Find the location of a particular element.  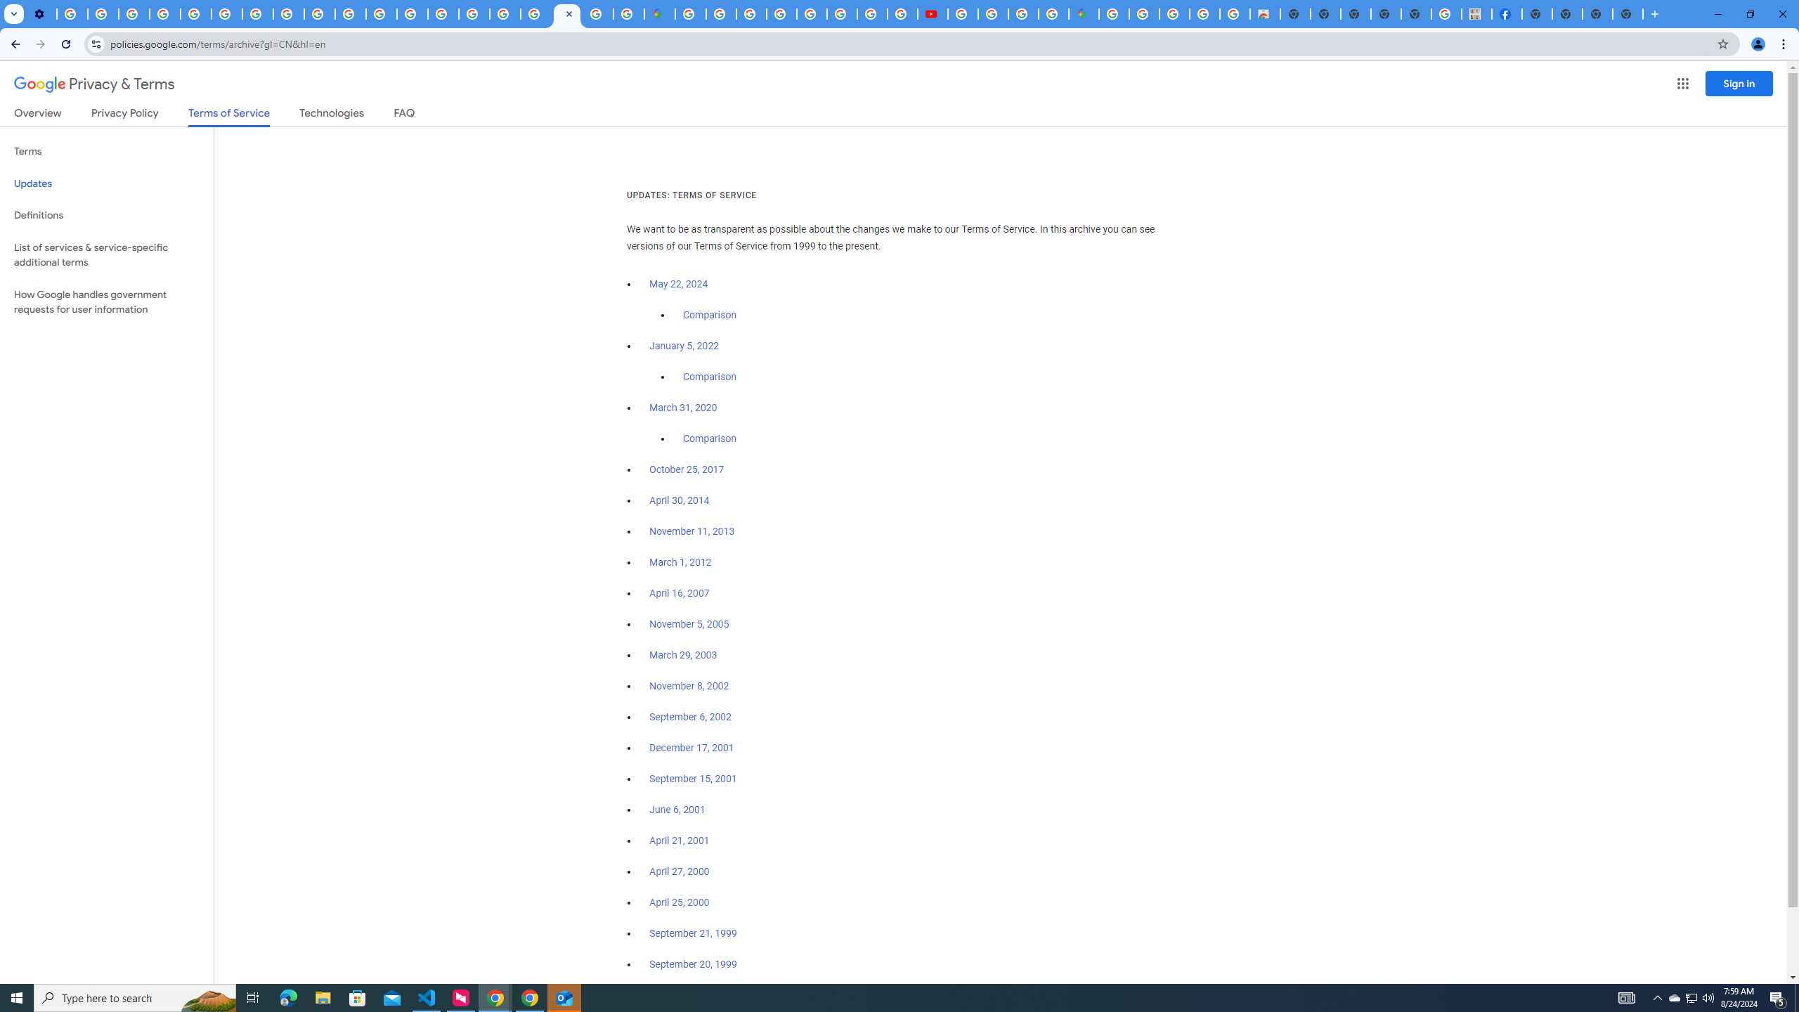

September 21, 1999 is located at coordinates (693, 933).